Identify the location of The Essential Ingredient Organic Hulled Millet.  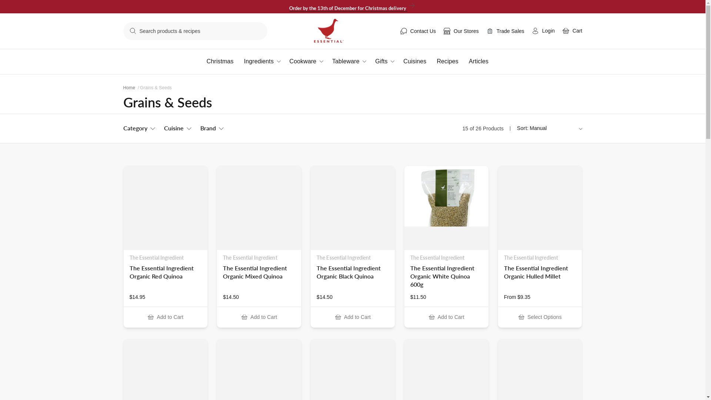
(540, 272).